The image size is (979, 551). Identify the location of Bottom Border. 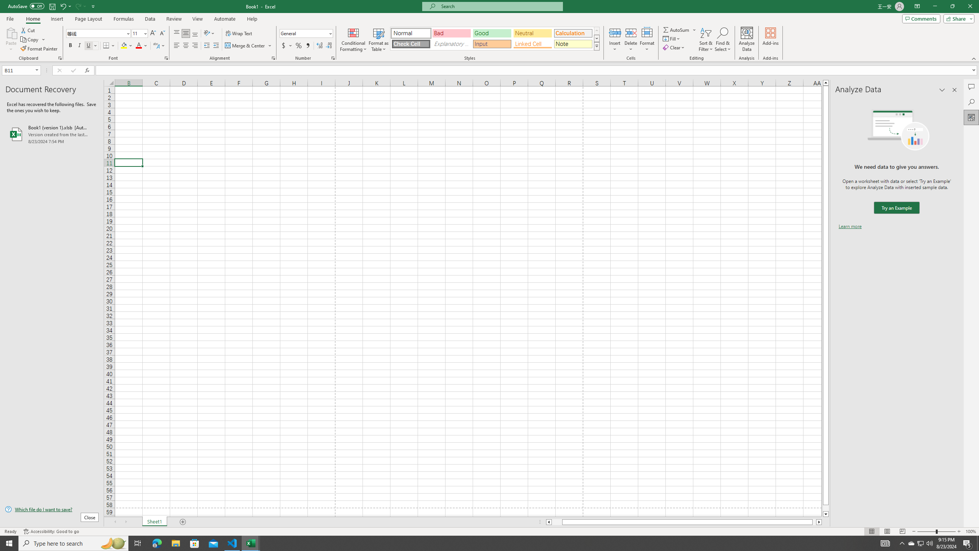
(106, 46).